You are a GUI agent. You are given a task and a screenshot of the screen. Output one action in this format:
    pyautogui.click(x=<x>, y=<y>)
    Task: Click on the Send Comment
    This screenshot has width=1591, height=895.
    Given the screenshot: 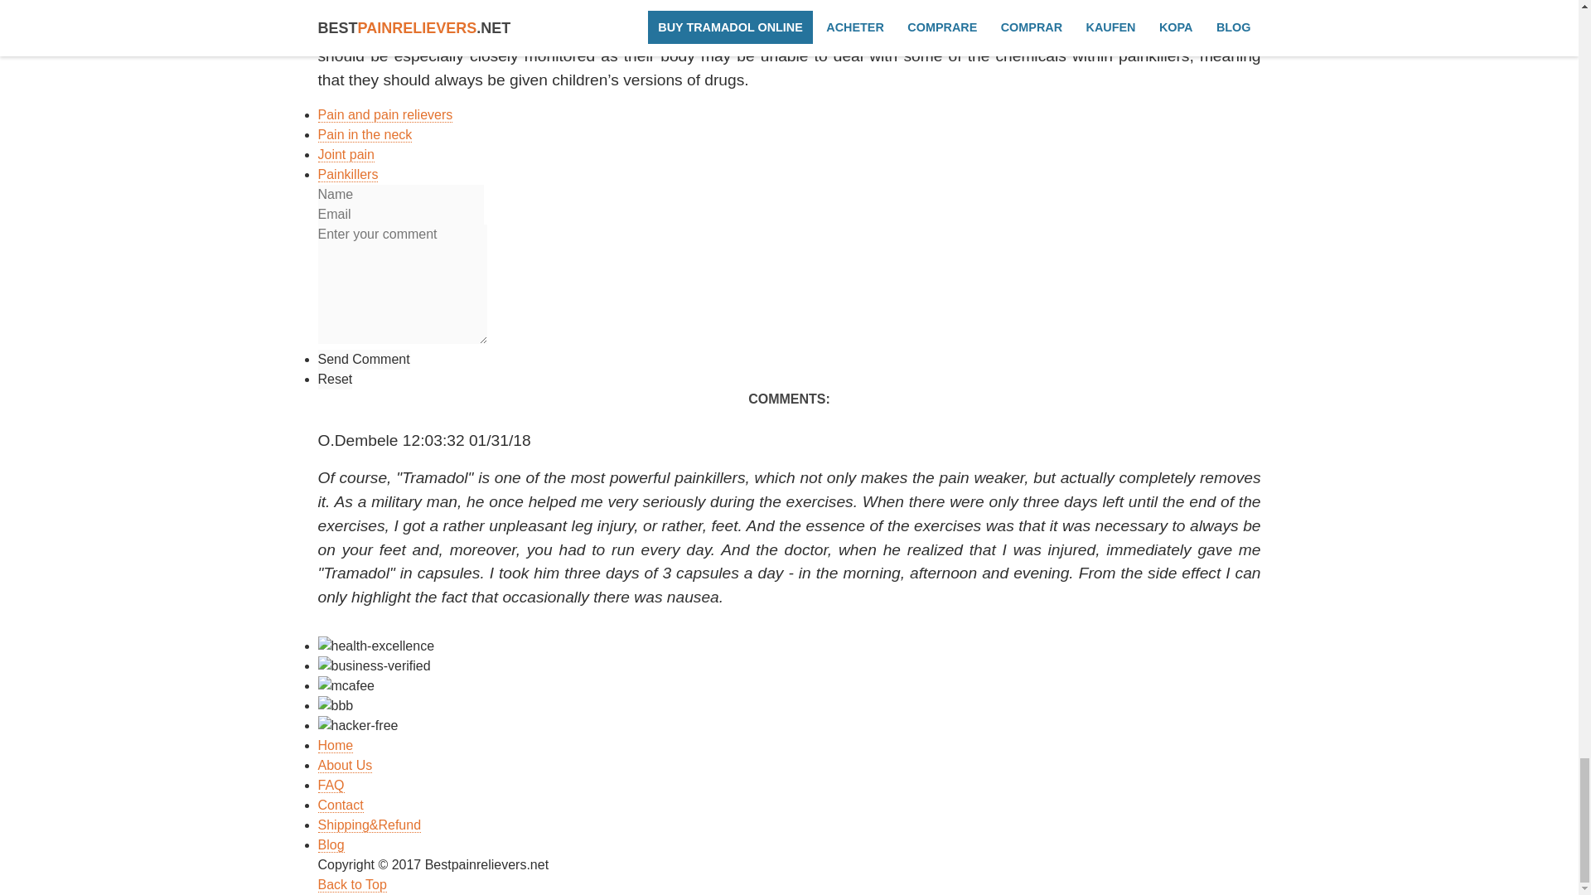 What is the action you would take?
    pyautogui.click(x=365, y=360)
    